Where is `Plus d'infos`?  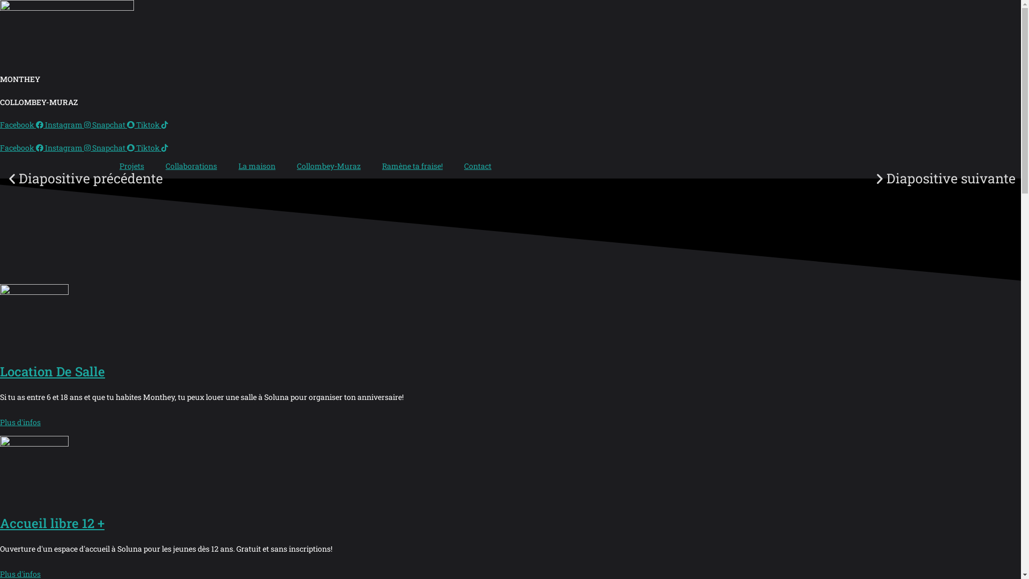
Plus d'infos is located at coordinates (20, 422).